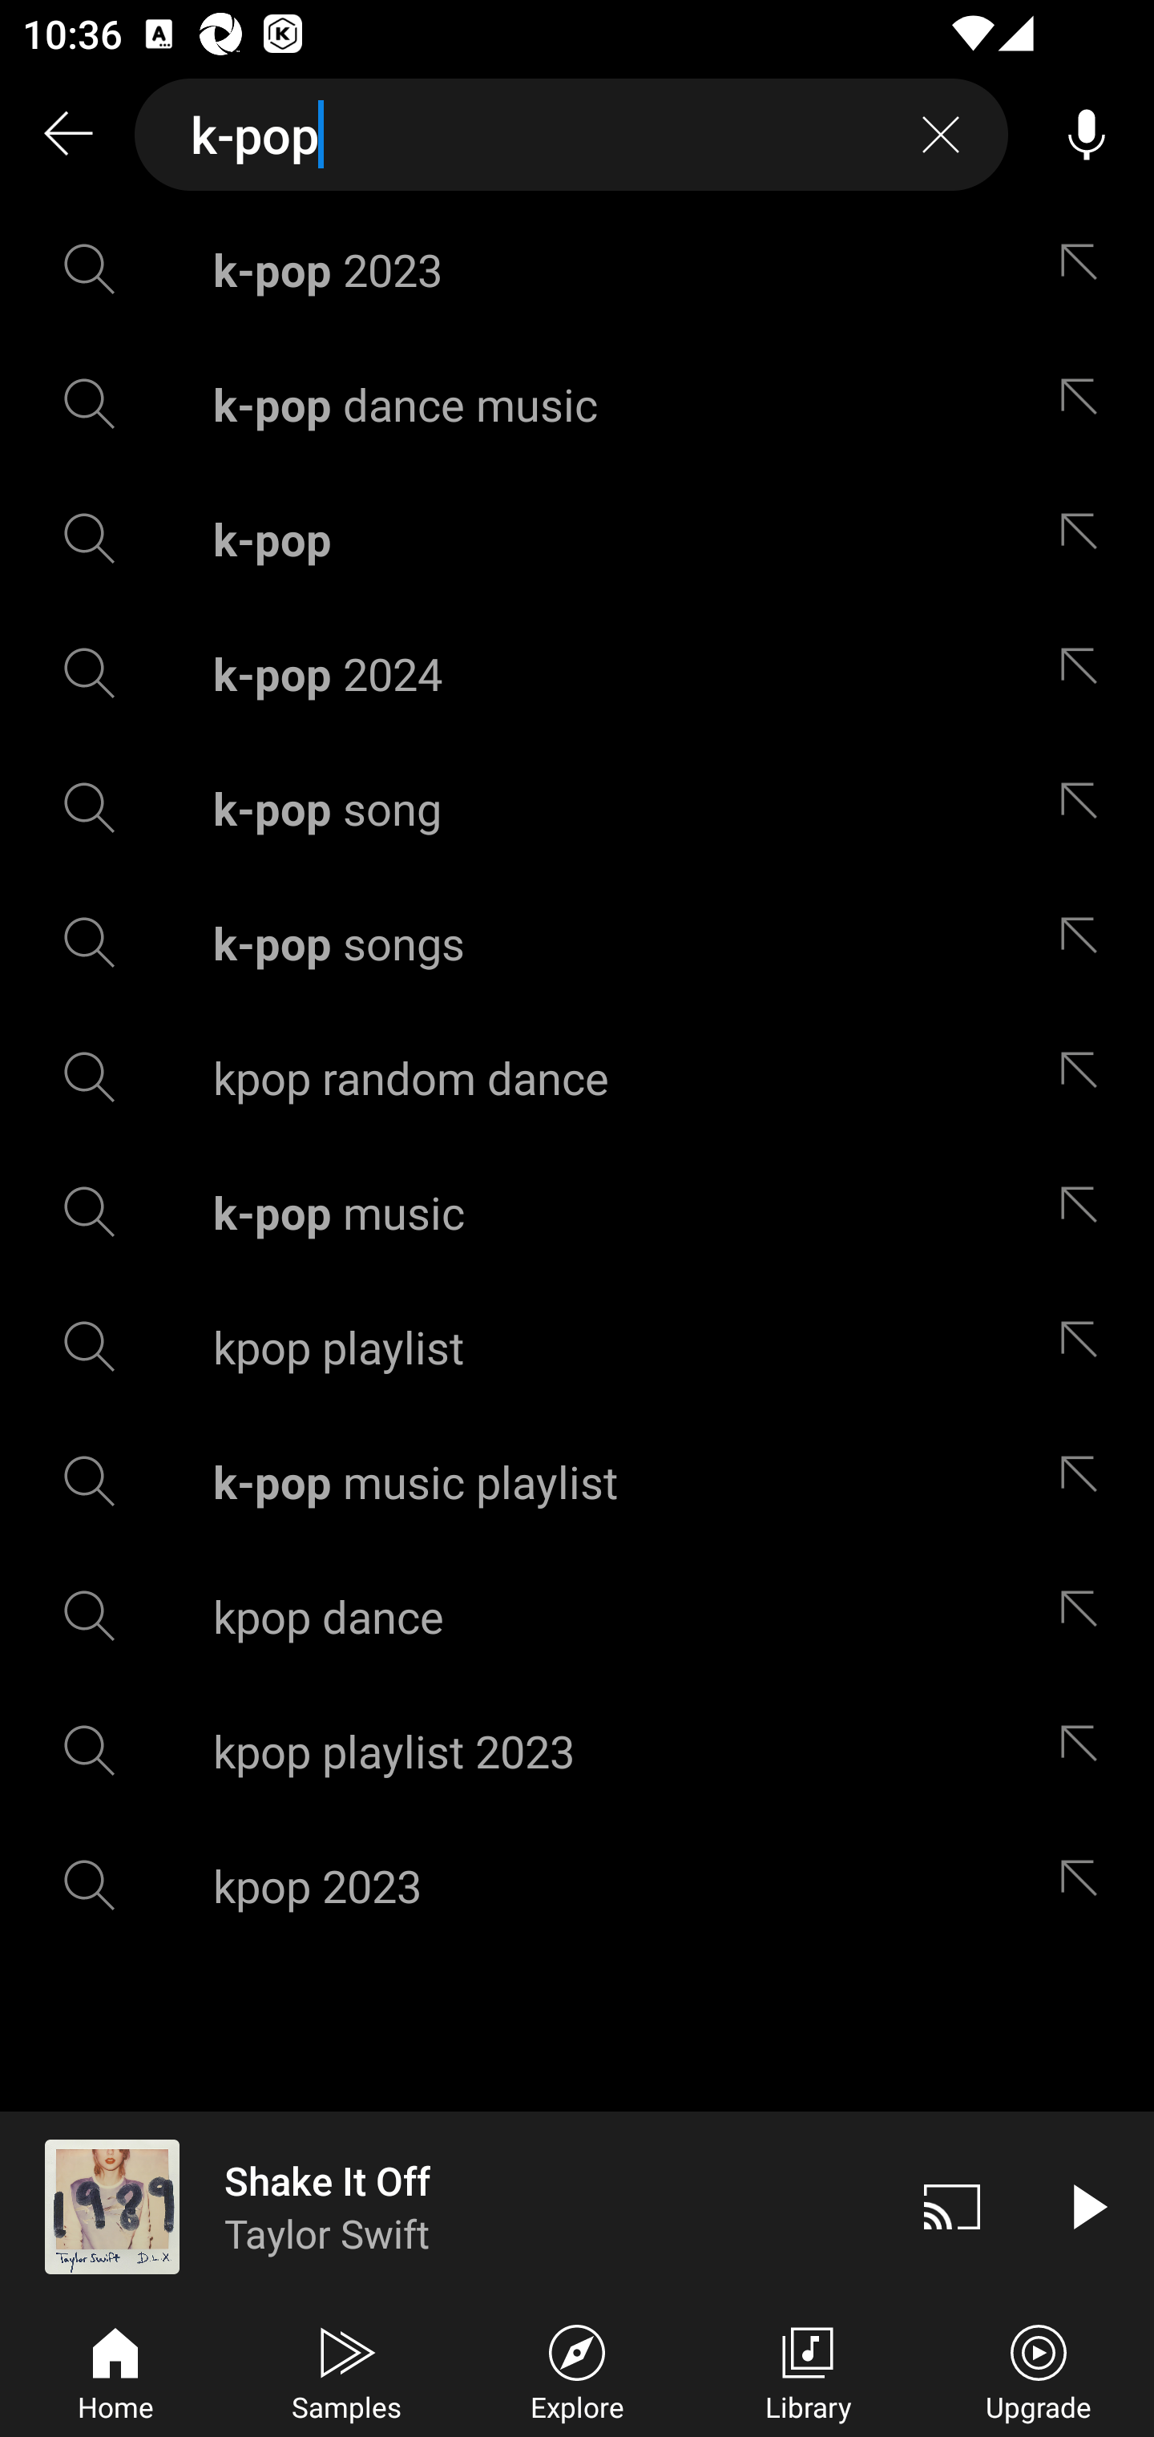  Describe the element at coordinates (1086, 941) in the screenshot. I see `Edit suggestion k-pop songs` at that location.